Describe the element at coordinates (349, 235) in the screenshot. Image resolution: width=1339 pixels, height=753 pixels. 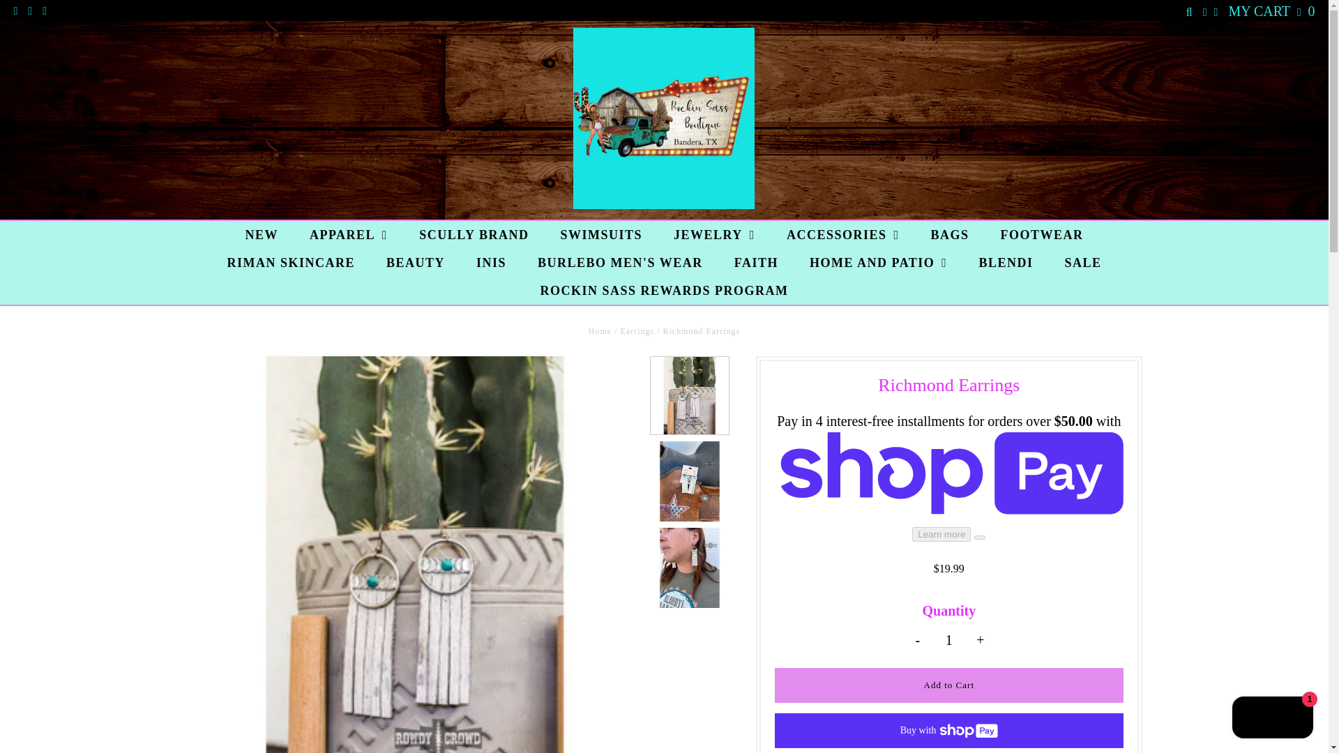
I see `APPAREL` at that location.